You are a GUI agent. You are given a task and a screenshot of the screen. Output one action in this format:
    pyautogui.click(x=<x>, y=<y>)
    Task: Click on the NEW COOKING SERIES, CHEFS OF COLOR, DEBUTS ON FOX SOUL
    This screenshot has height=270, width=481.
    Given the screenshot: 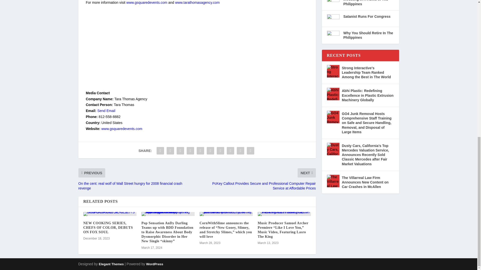 What is the action you would take?
    pyautogui.click(x=108, y=227)
    